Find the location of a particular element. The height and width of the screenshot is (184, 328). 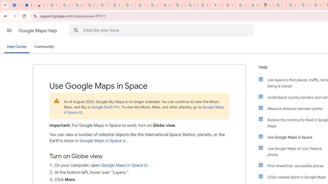

Google Earth Pro is located at coordinates (105, 107).